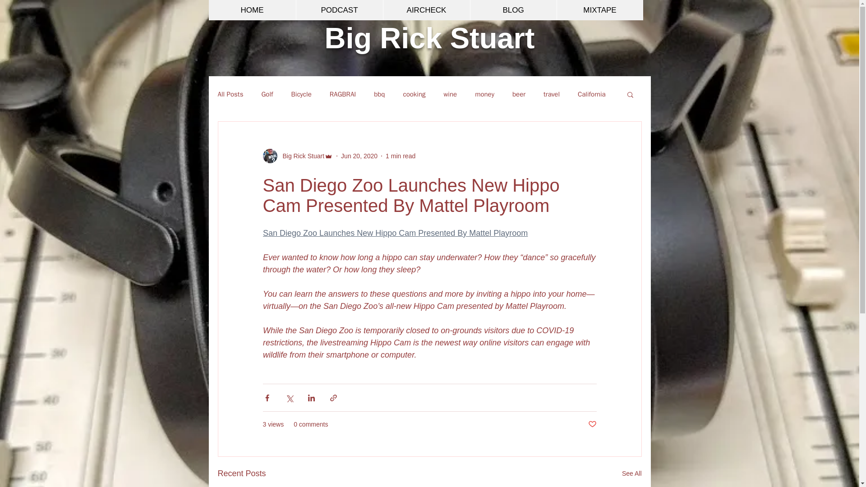 The image size is (866, 487). What do you see at coordinates (252, 10) in the screenshot?
I see `HOME` at bounding box center [252, 10].